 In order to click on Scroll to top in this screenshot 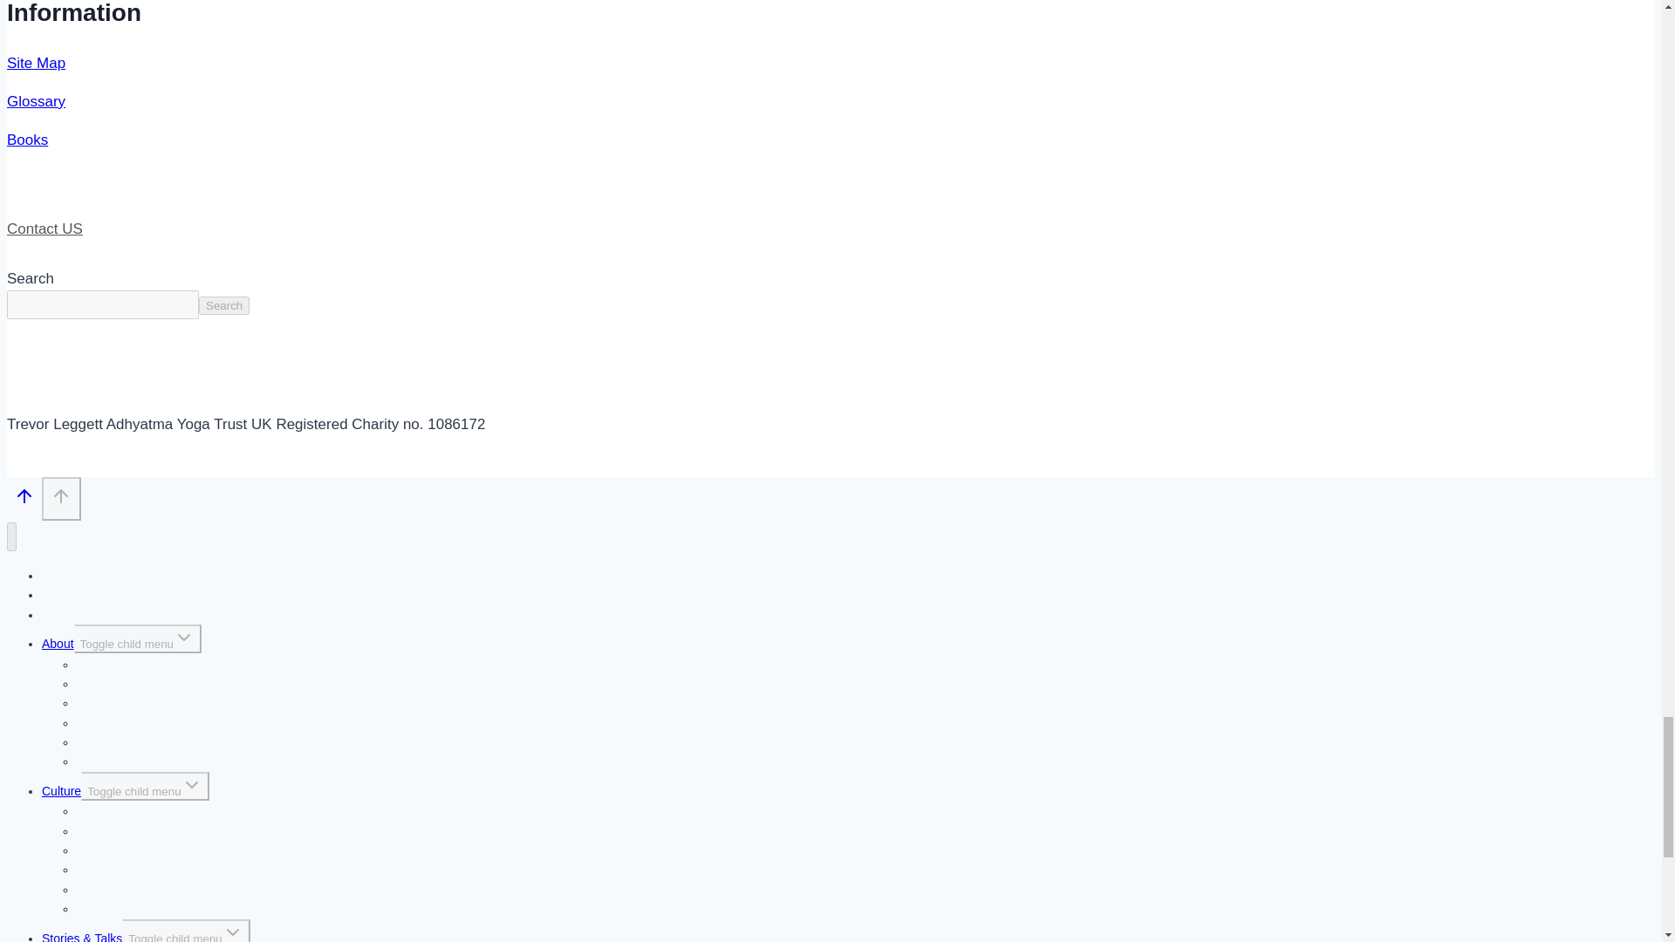, I will do `click(61, 498)`.